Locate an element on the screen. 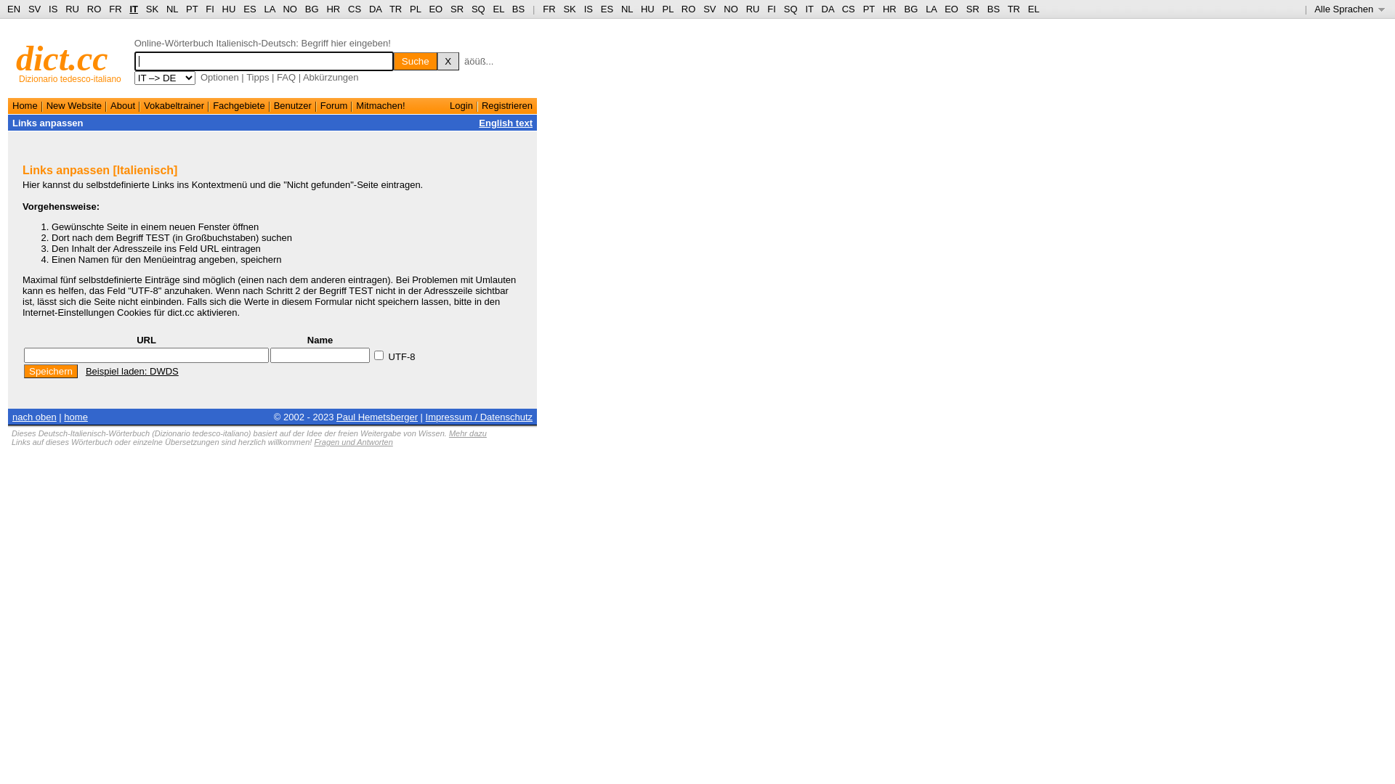 This screenshot has width=1395, height=784. EL is located at coordinates (1034, 9).